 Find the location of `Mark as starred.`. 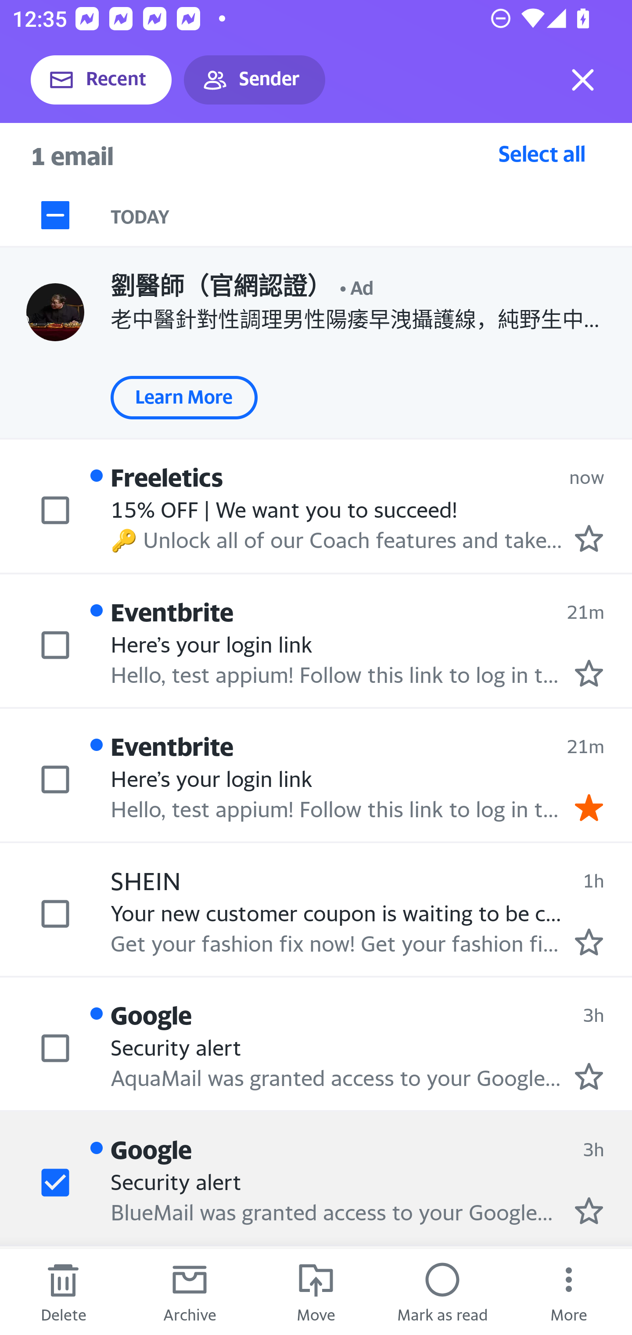

Mark as starred. is located at coordinates (589, 673).